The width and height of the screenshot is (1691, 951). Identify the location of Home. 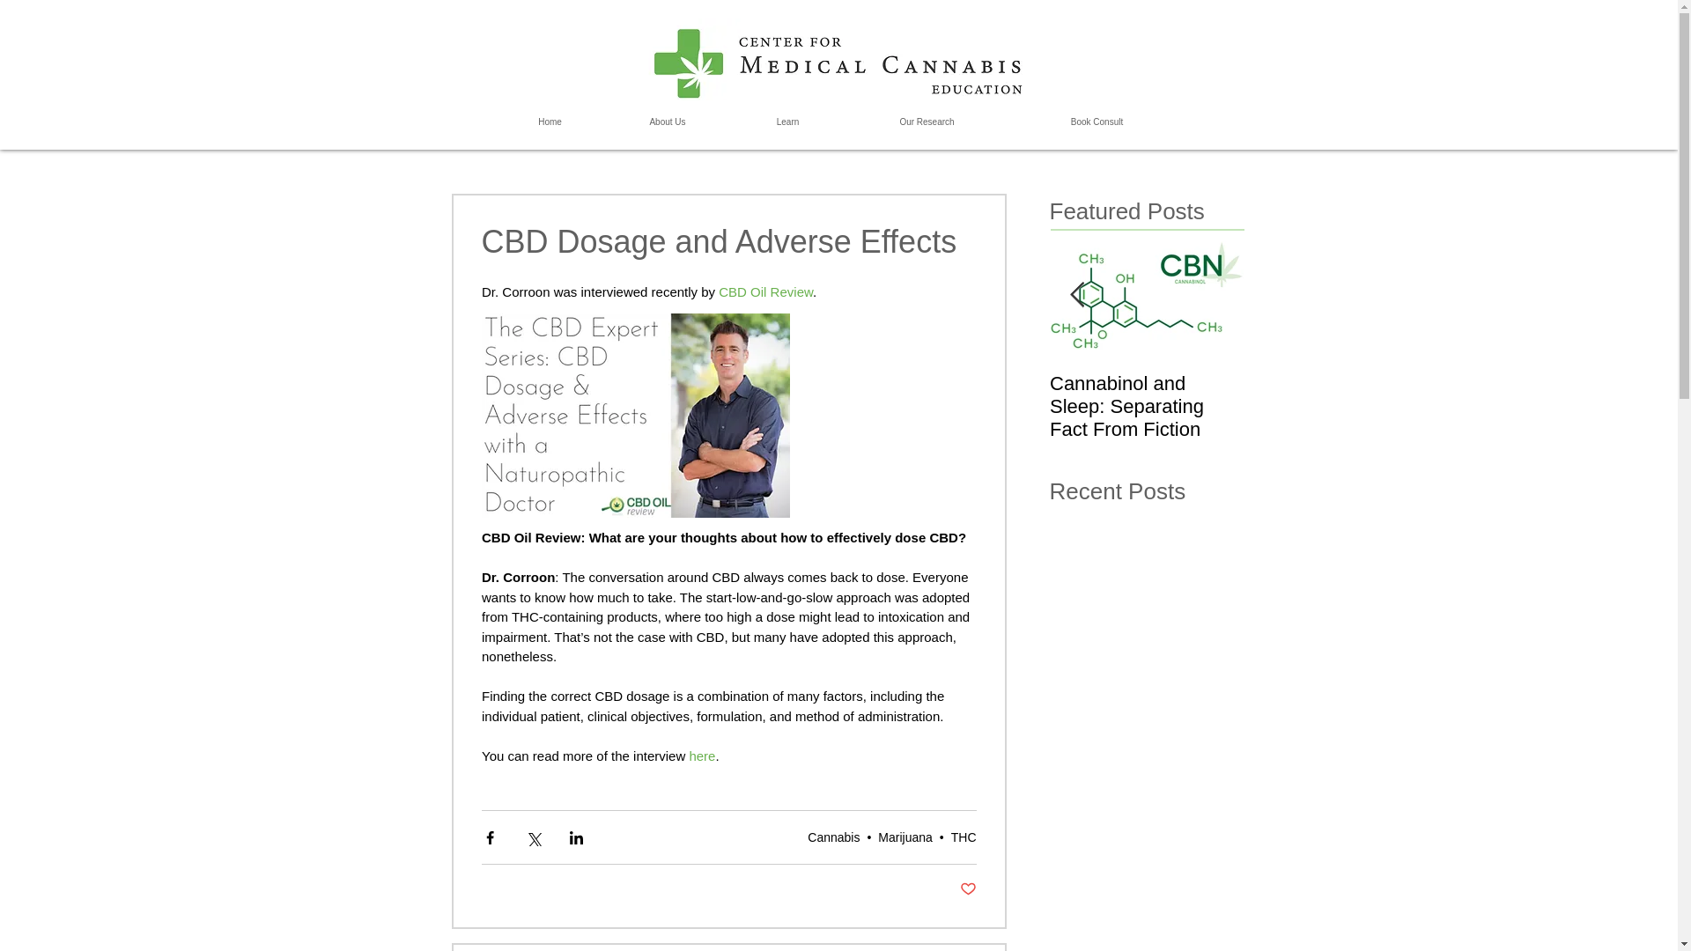
(550, 122).